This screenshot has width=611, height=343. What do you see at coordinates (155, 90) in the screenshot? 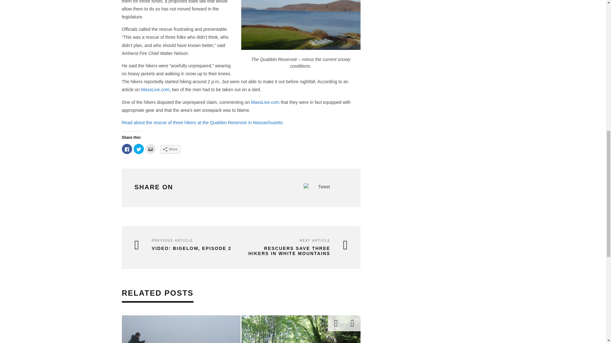
I see `MassLive.com` at bounding box center [155, 90].